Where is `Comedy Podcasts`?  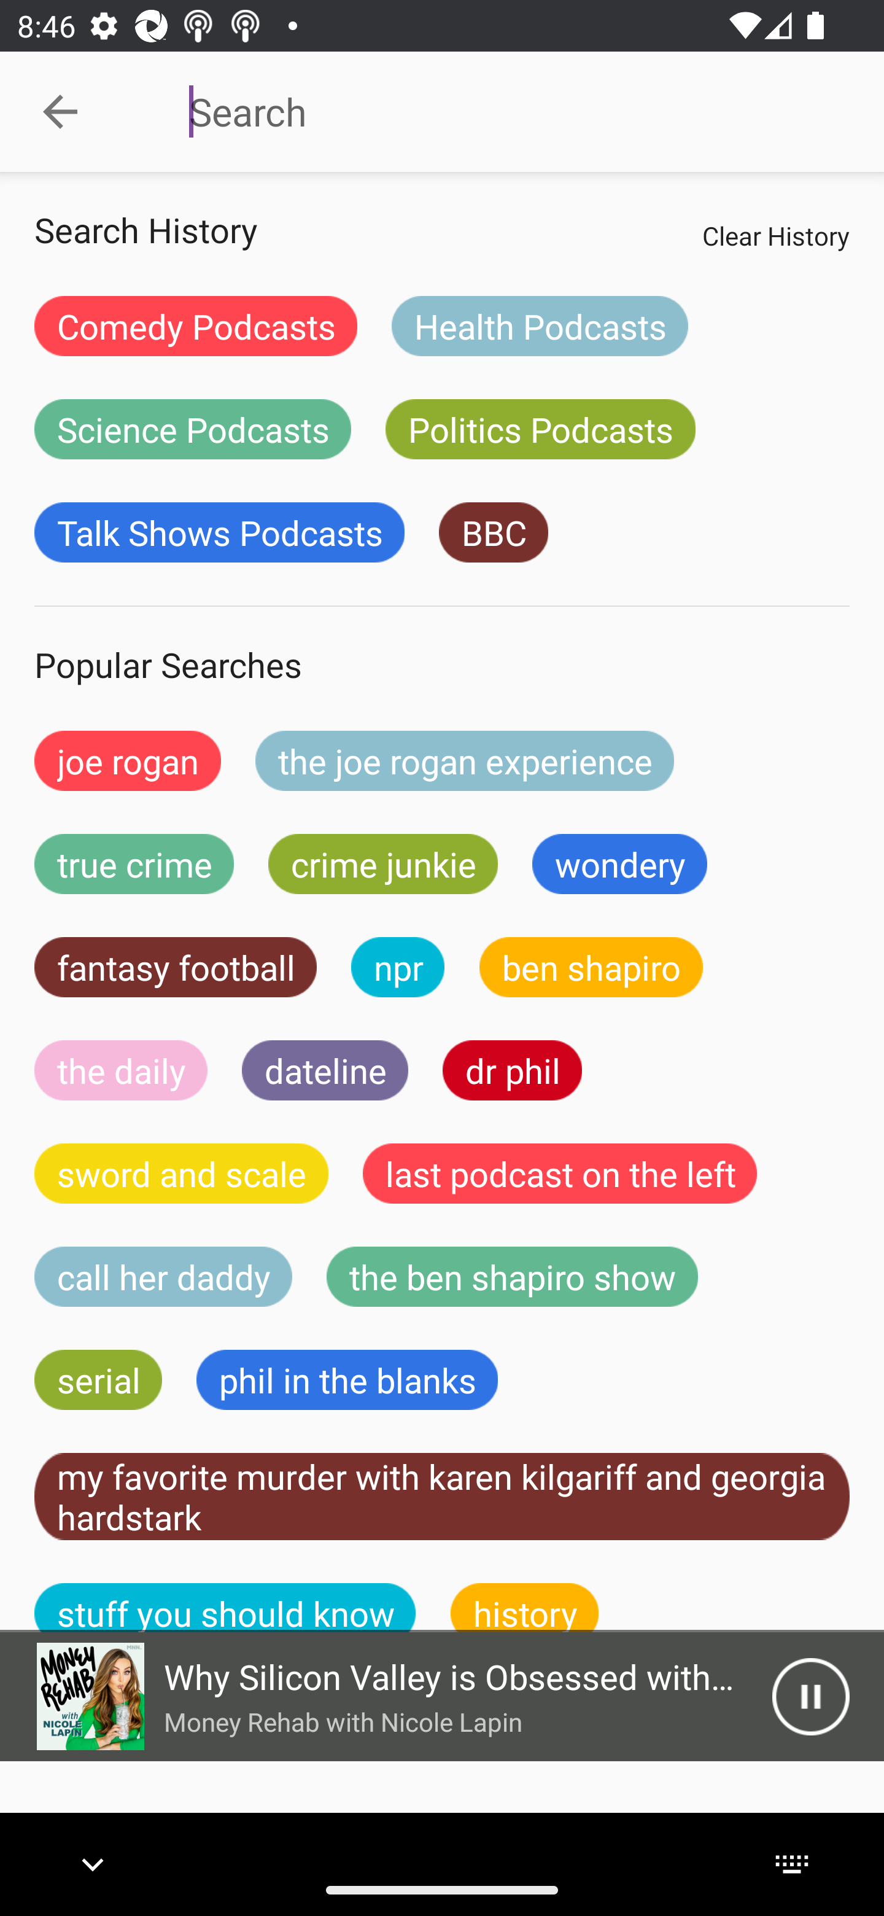
Comedy Podcasts is located at coordinates (195, 325).